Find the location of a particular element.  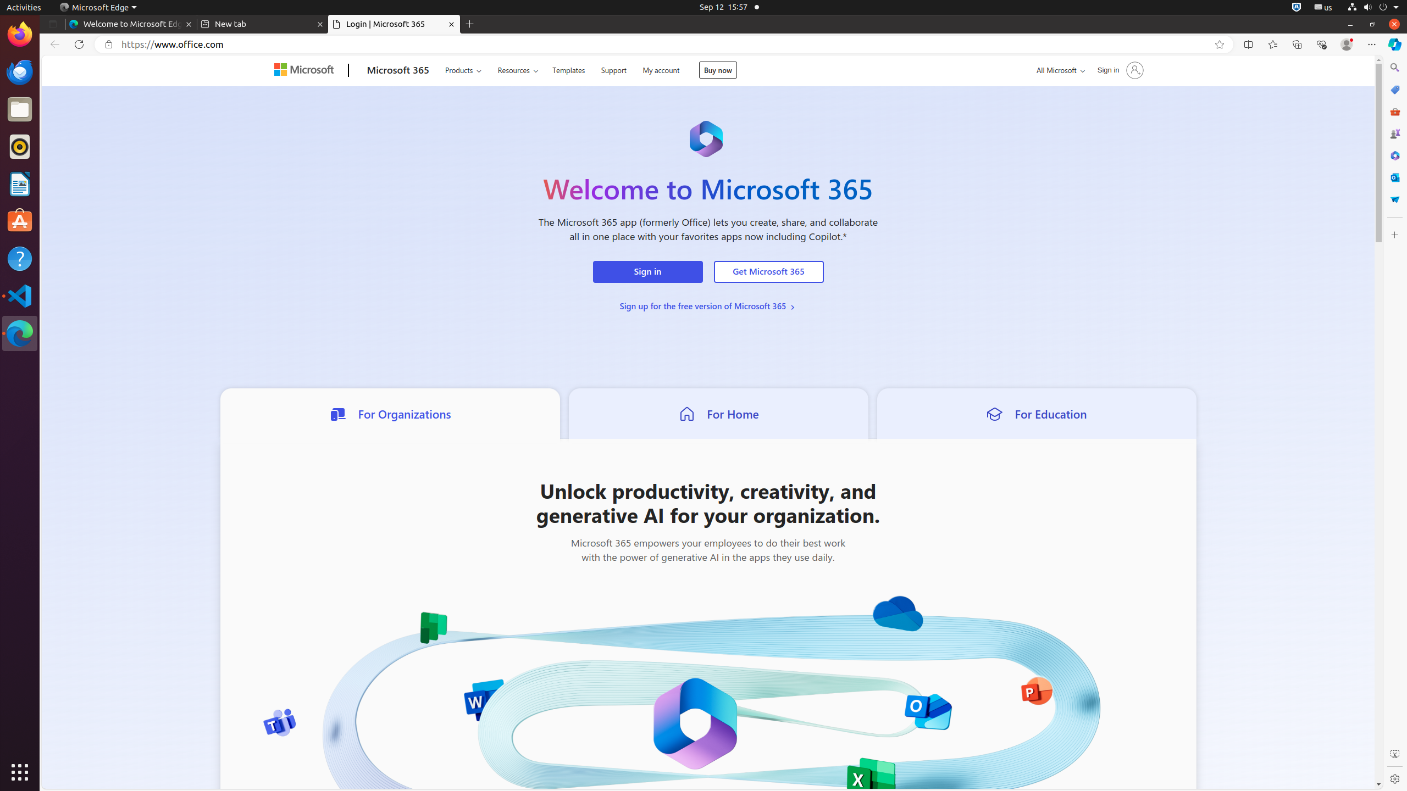

System is located at coordinates (1373, 8).